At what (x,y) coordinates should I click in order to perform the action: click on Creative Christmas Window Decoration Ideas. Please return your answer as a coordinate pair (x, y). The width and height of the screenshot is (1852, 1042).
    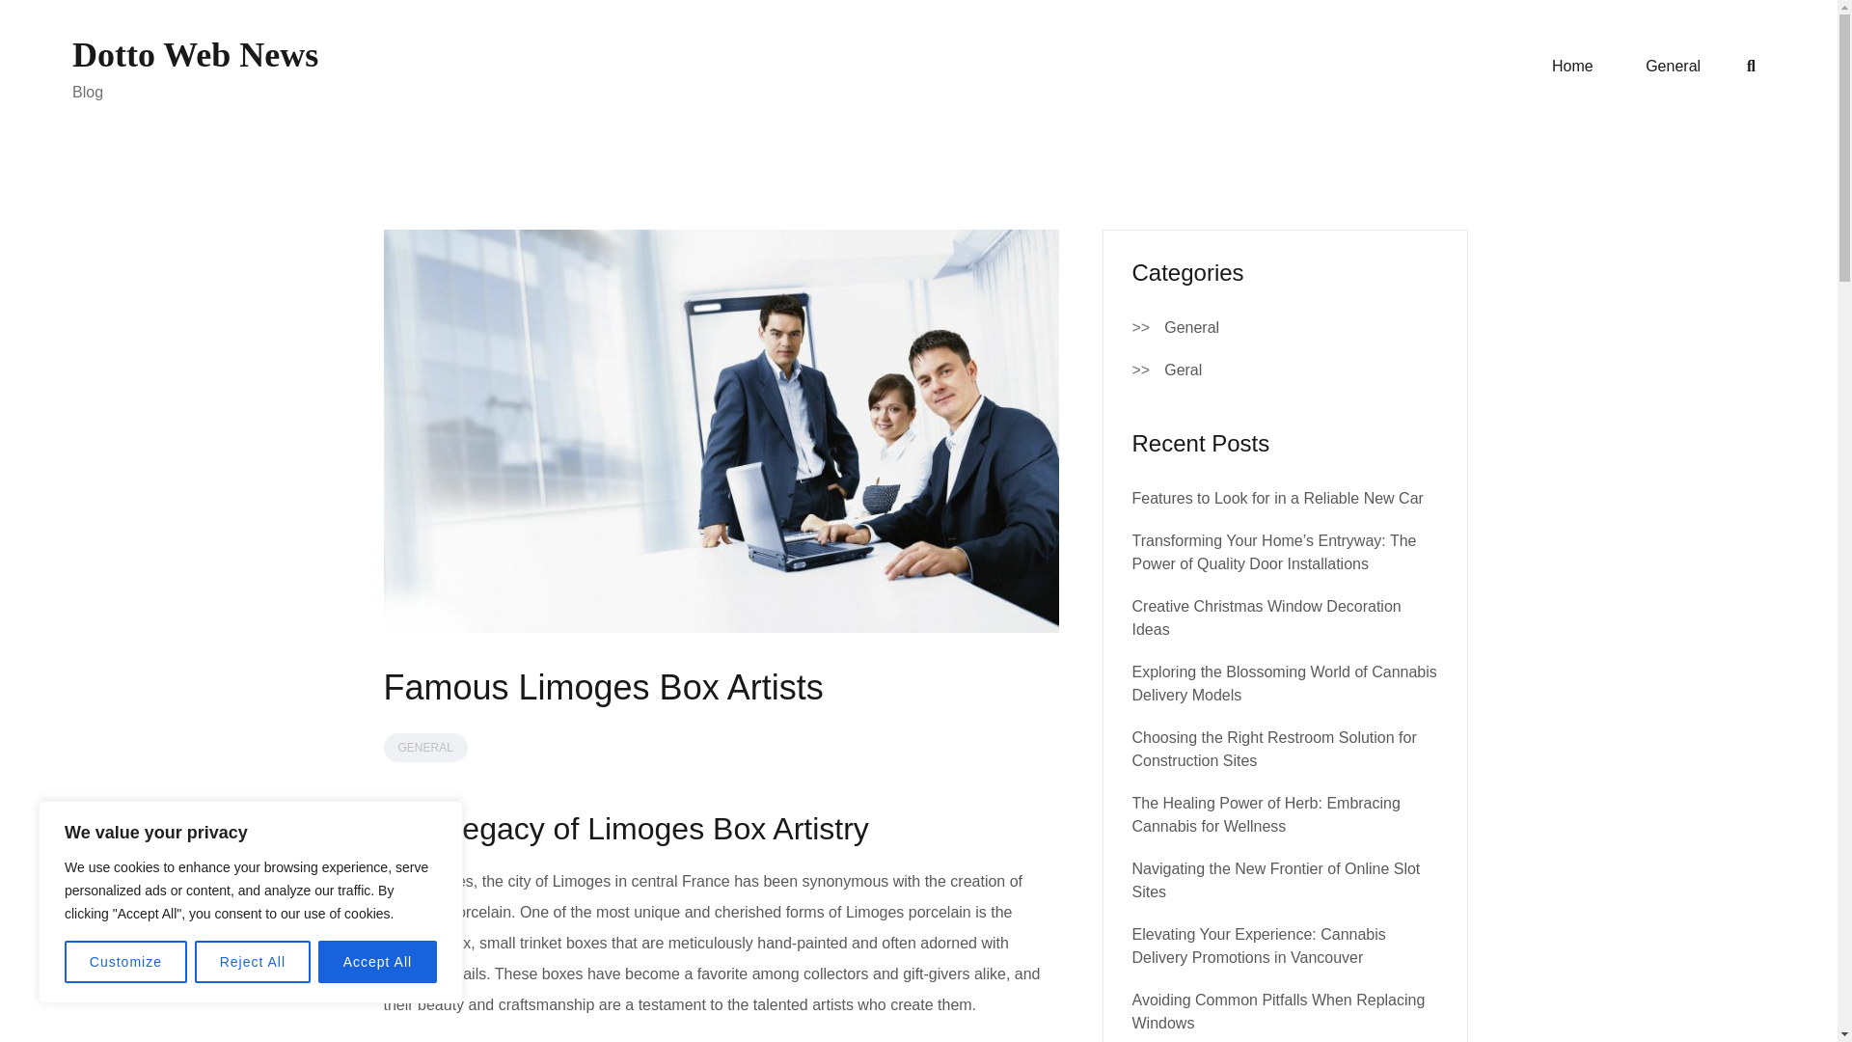
    Looking at the image, I should click on (1266, 617).